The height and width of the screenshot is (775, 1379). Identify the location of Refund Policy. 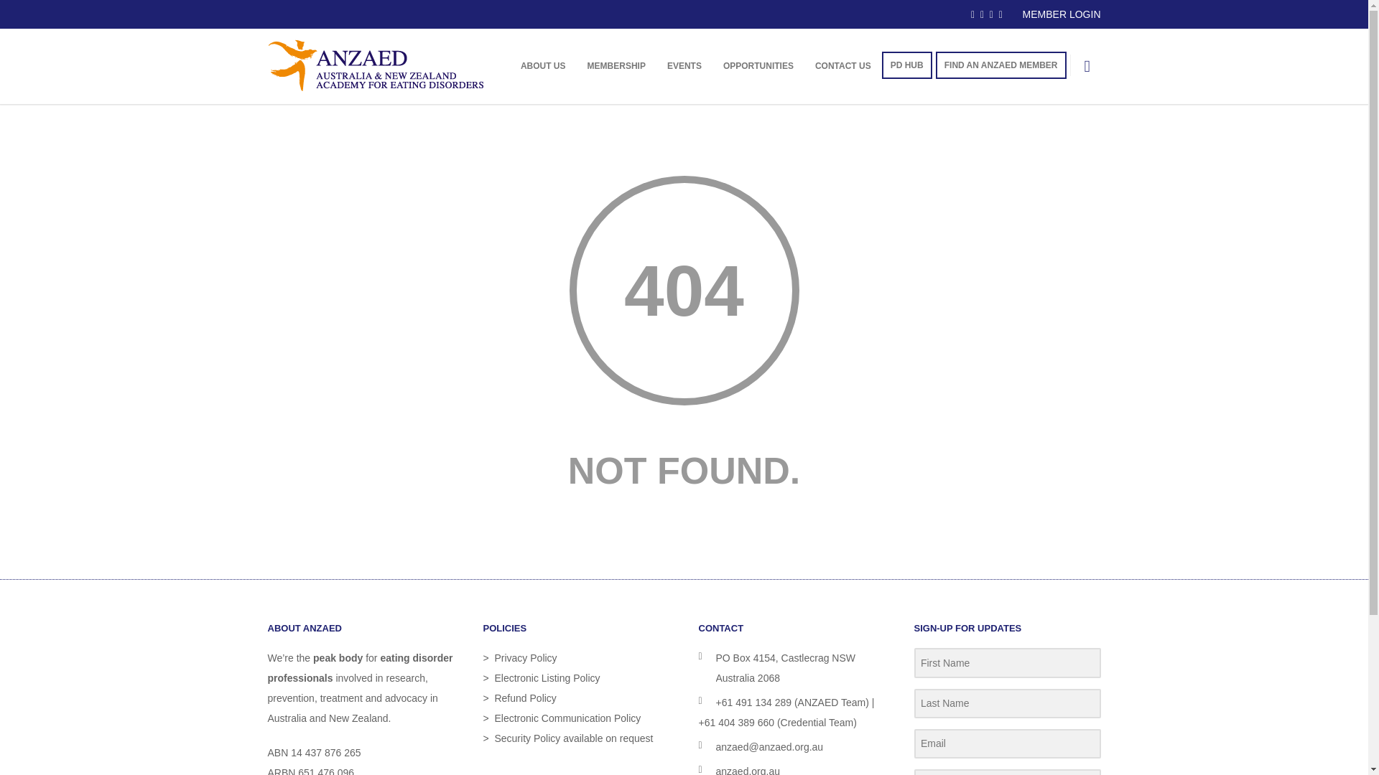
(525, 698).